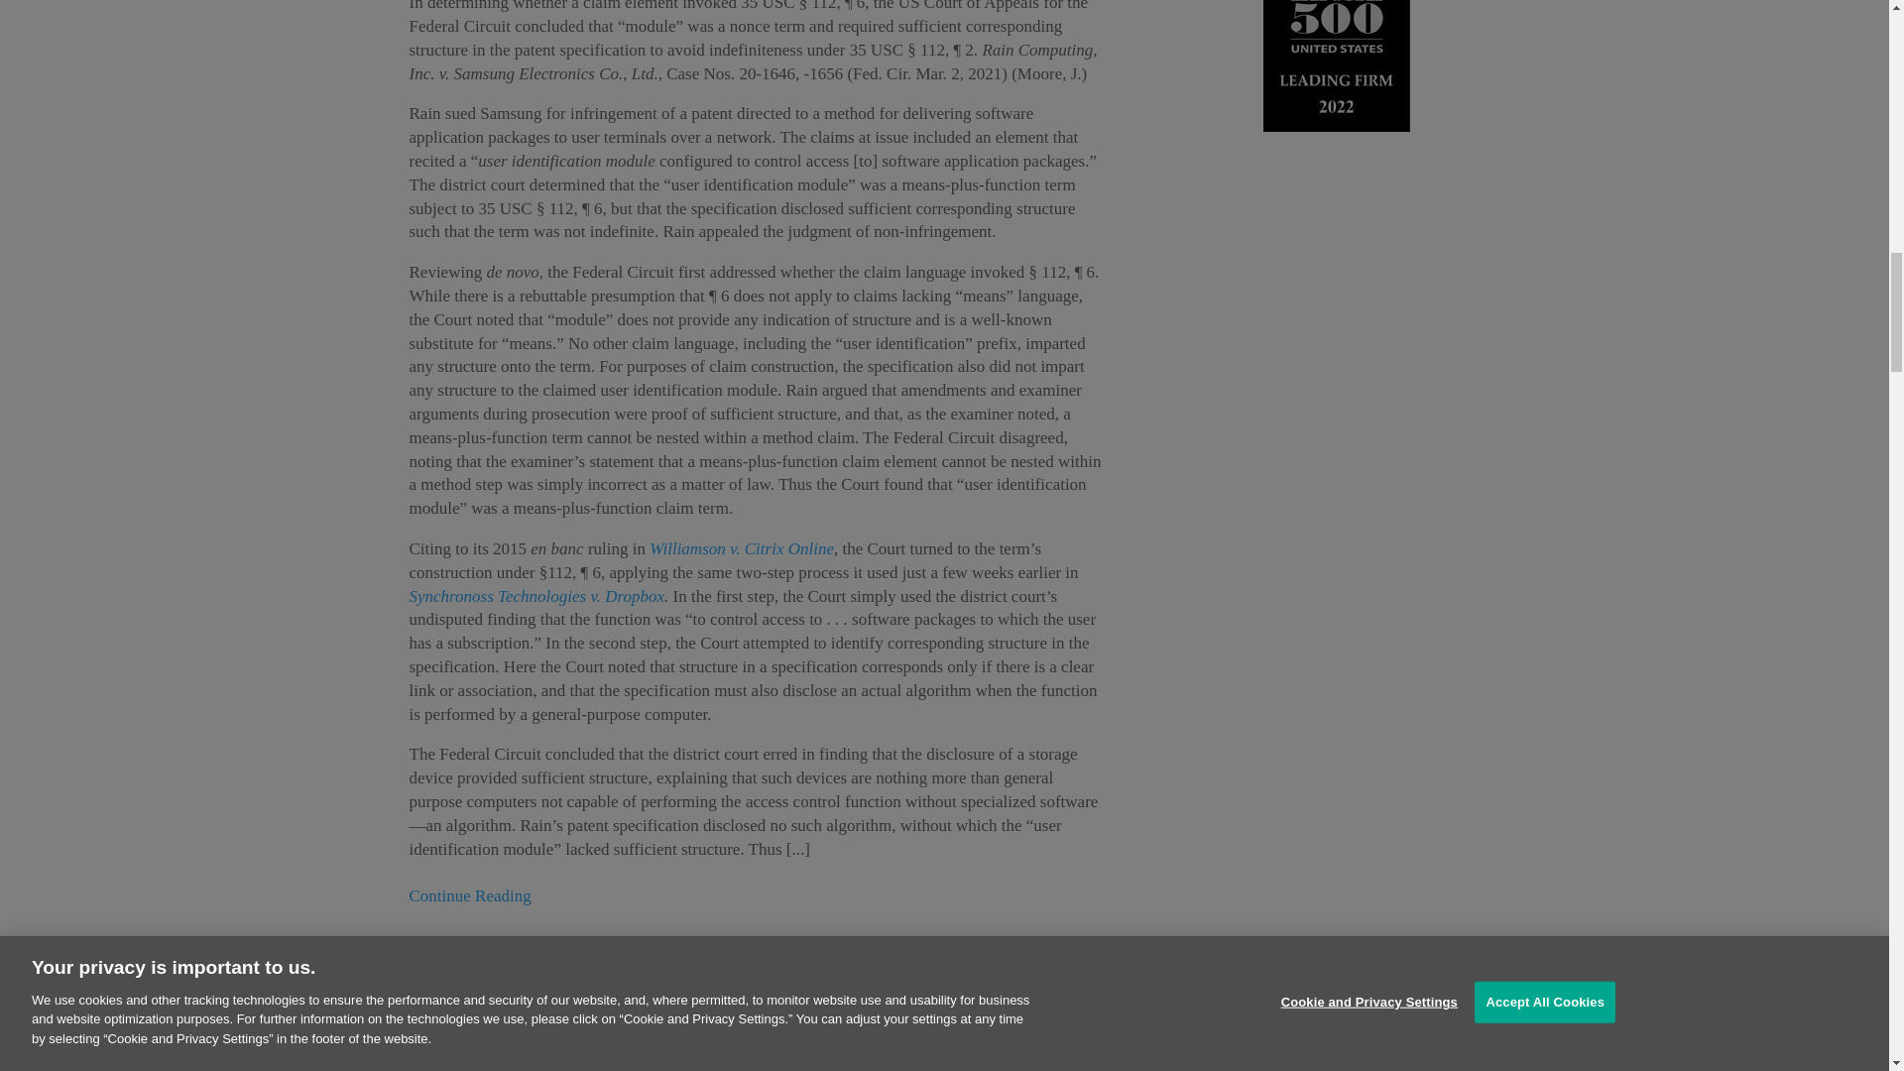  I want to click on Print, so click(424, 972).